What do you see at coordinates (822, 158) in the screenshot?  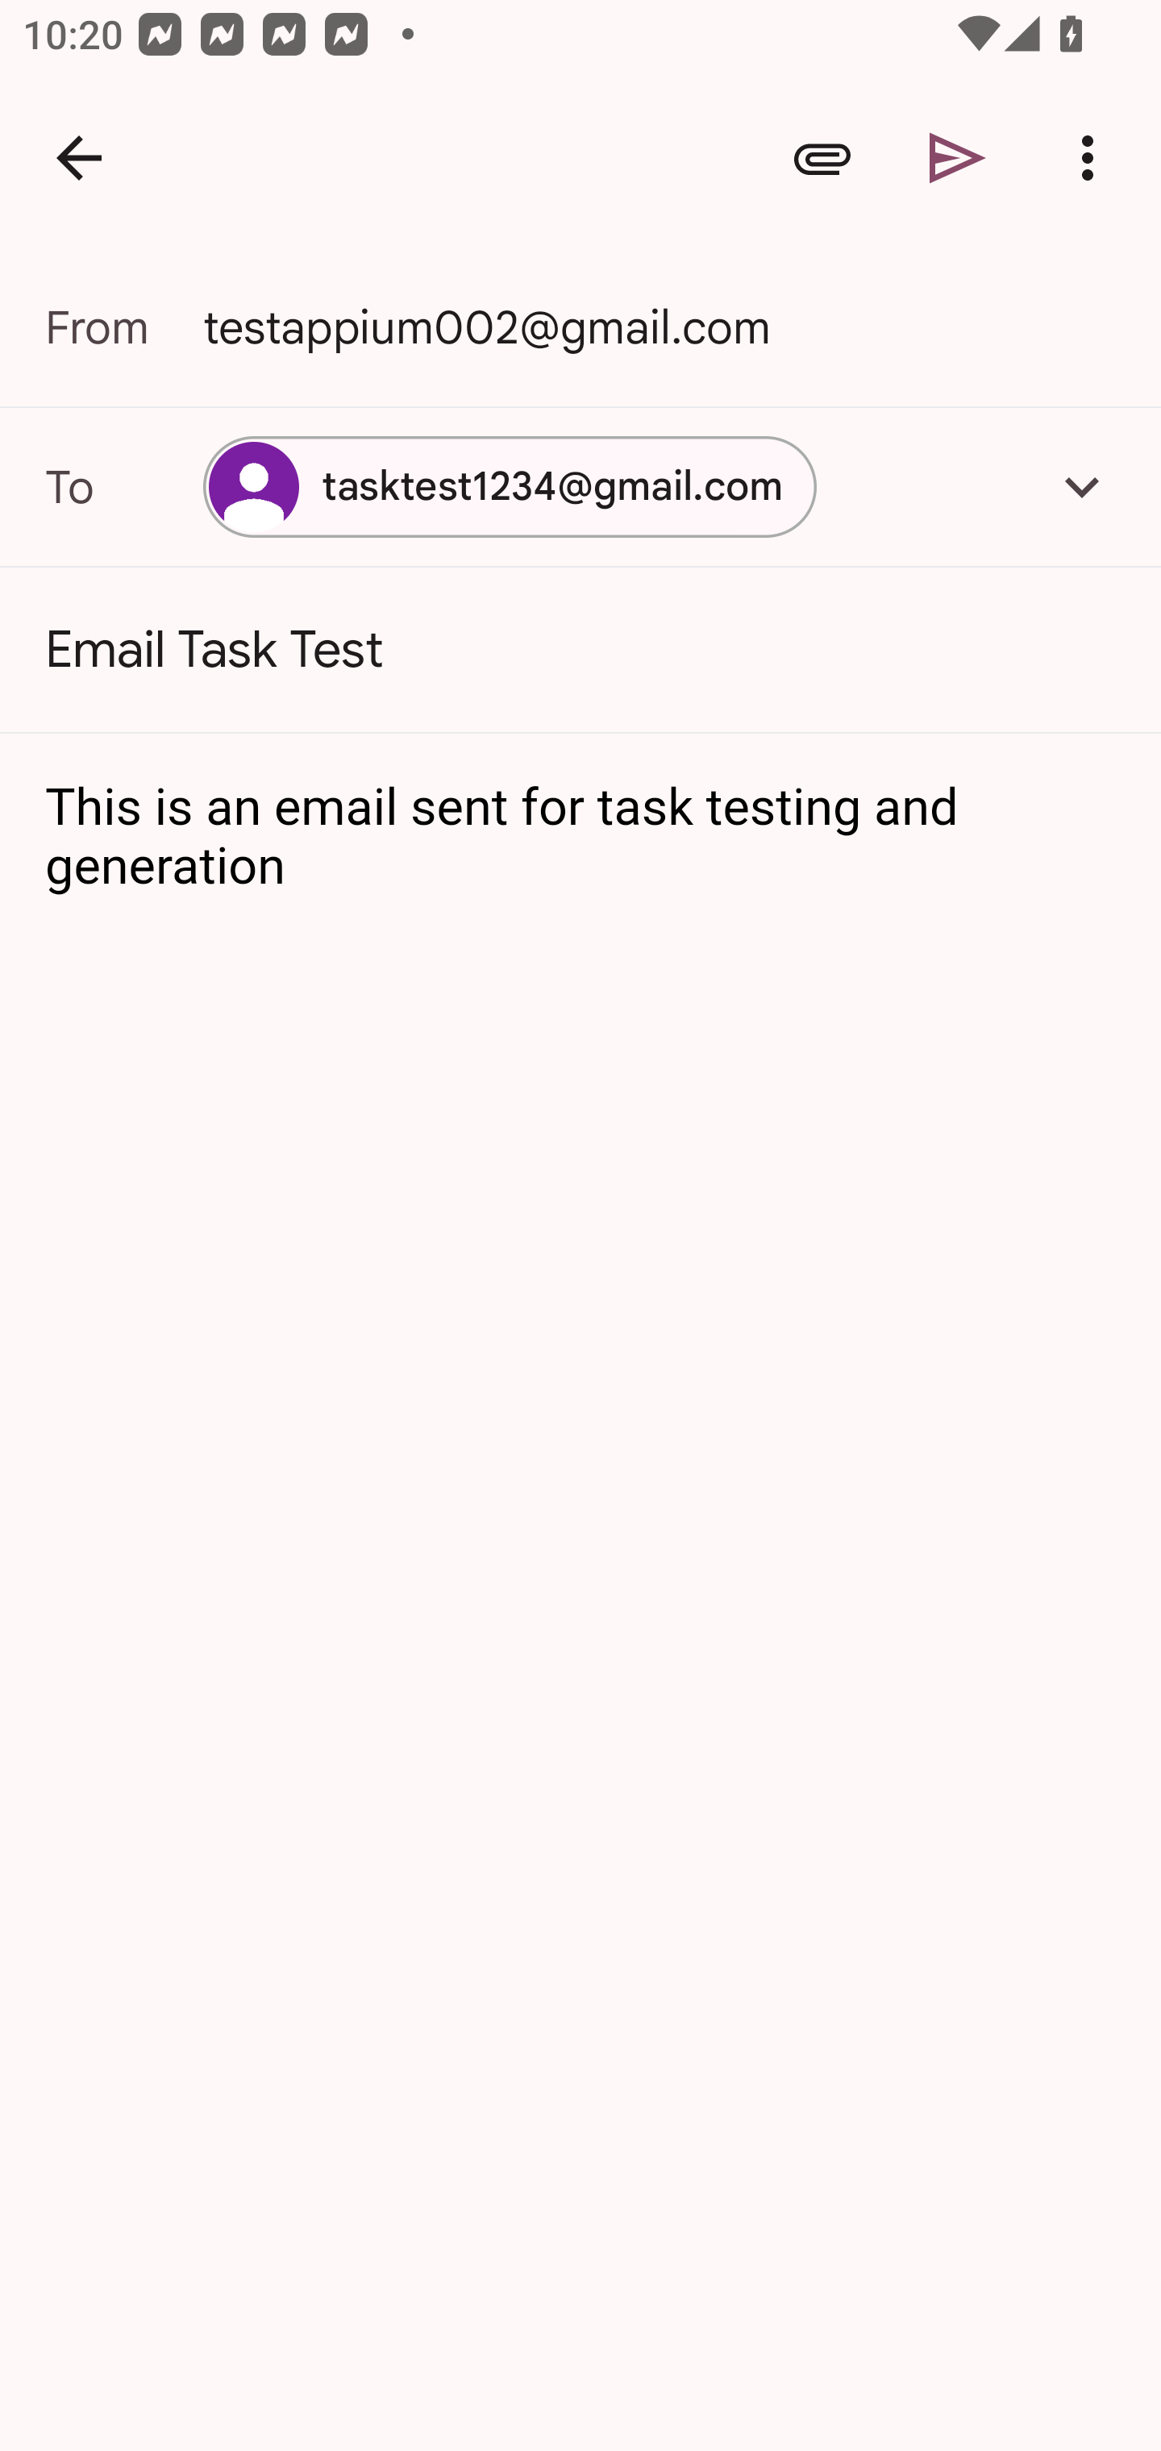 I see `Attach file` at bounding box center [822, 158].